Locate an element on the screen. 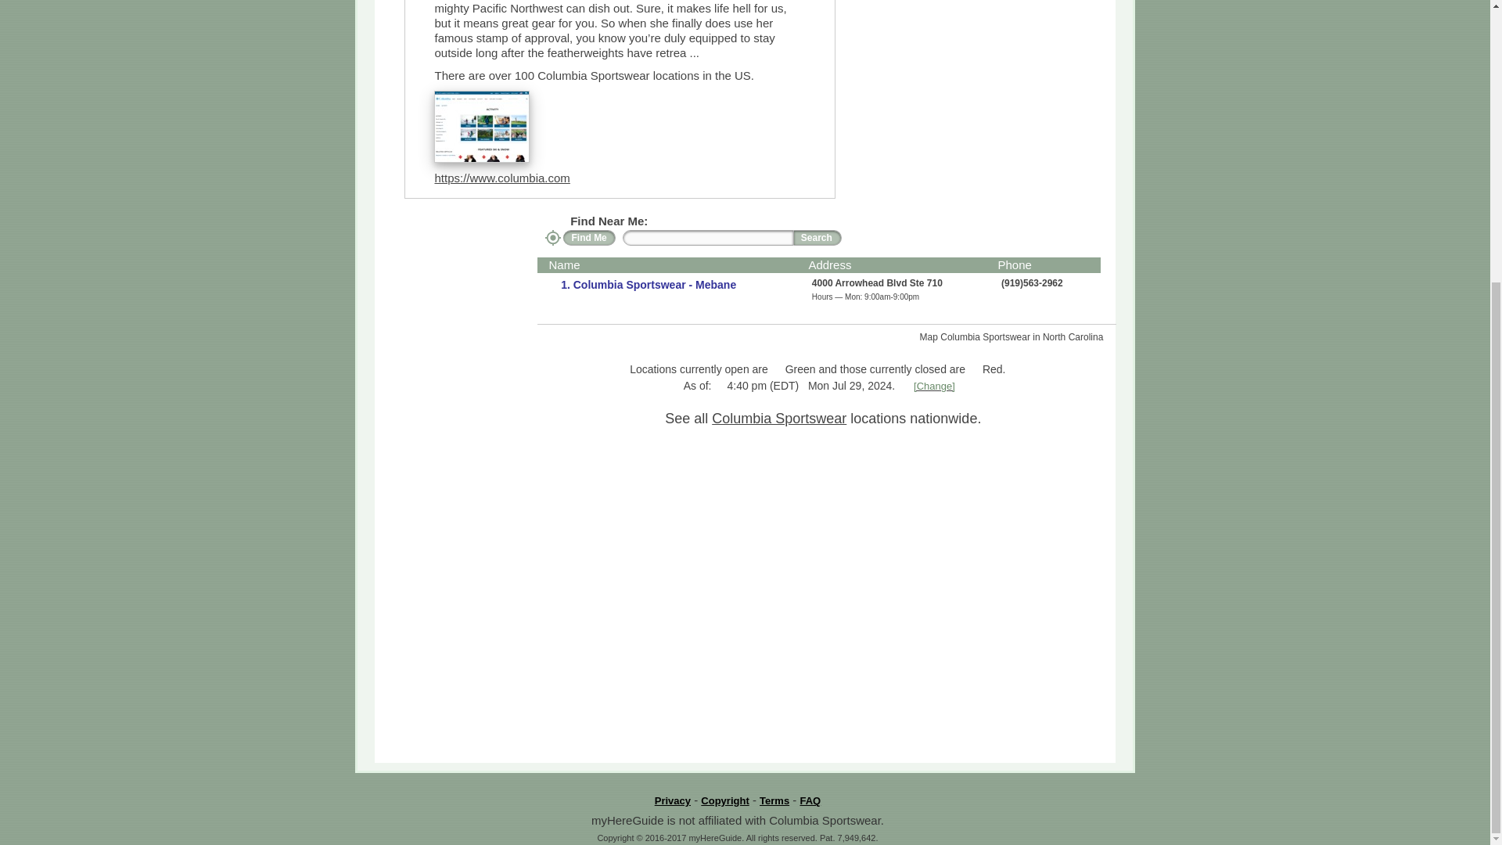  Columbia Sportswear - Mebane is located at coordinates (652, 285).